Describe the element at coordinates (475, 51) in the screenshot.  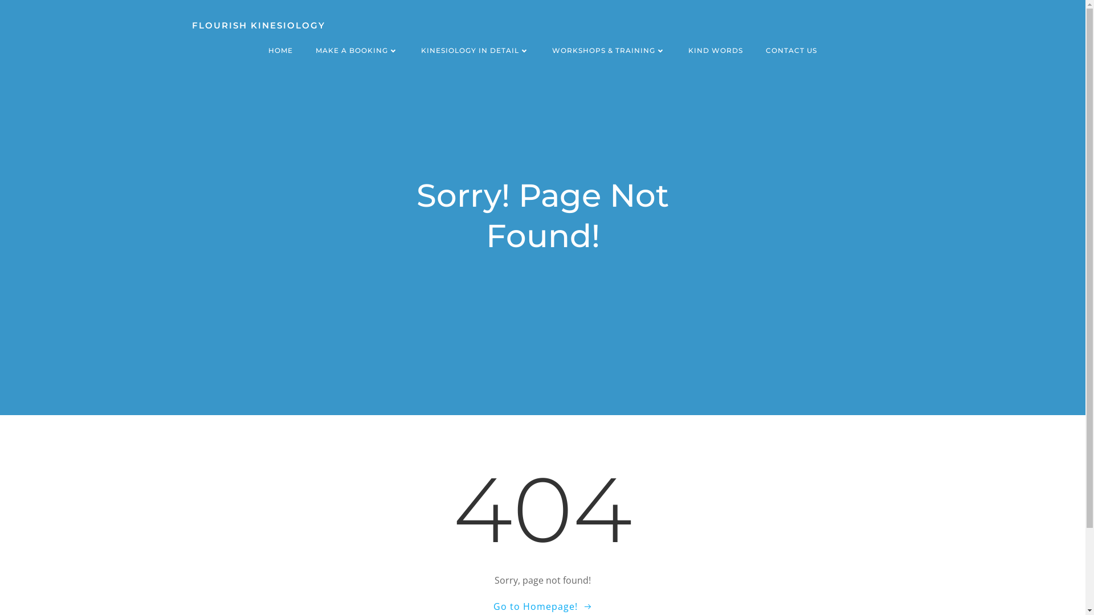
I see `KINESIOLOGY IN DETAIL` at that location.